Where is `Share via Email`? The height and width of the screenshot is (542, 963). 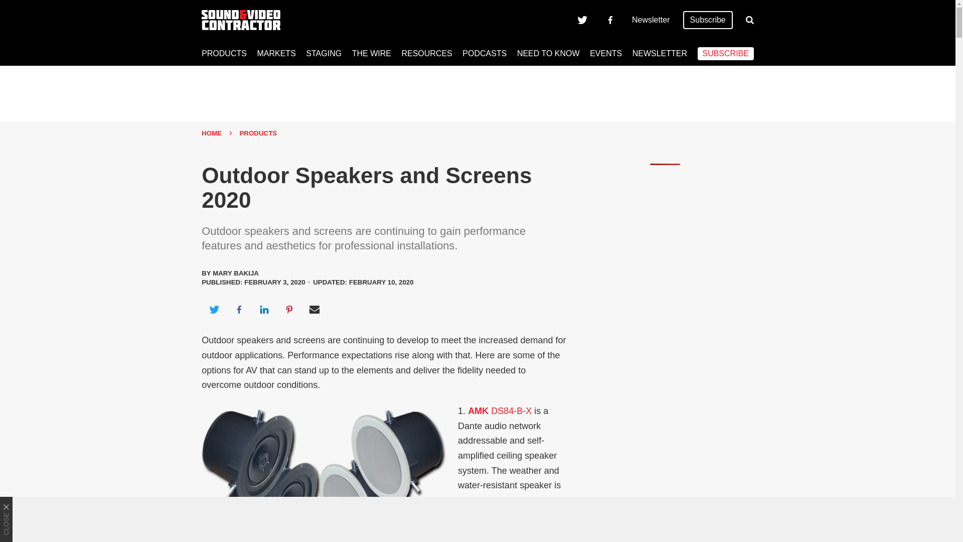 Share via Email is located at coordinates (314, 309).